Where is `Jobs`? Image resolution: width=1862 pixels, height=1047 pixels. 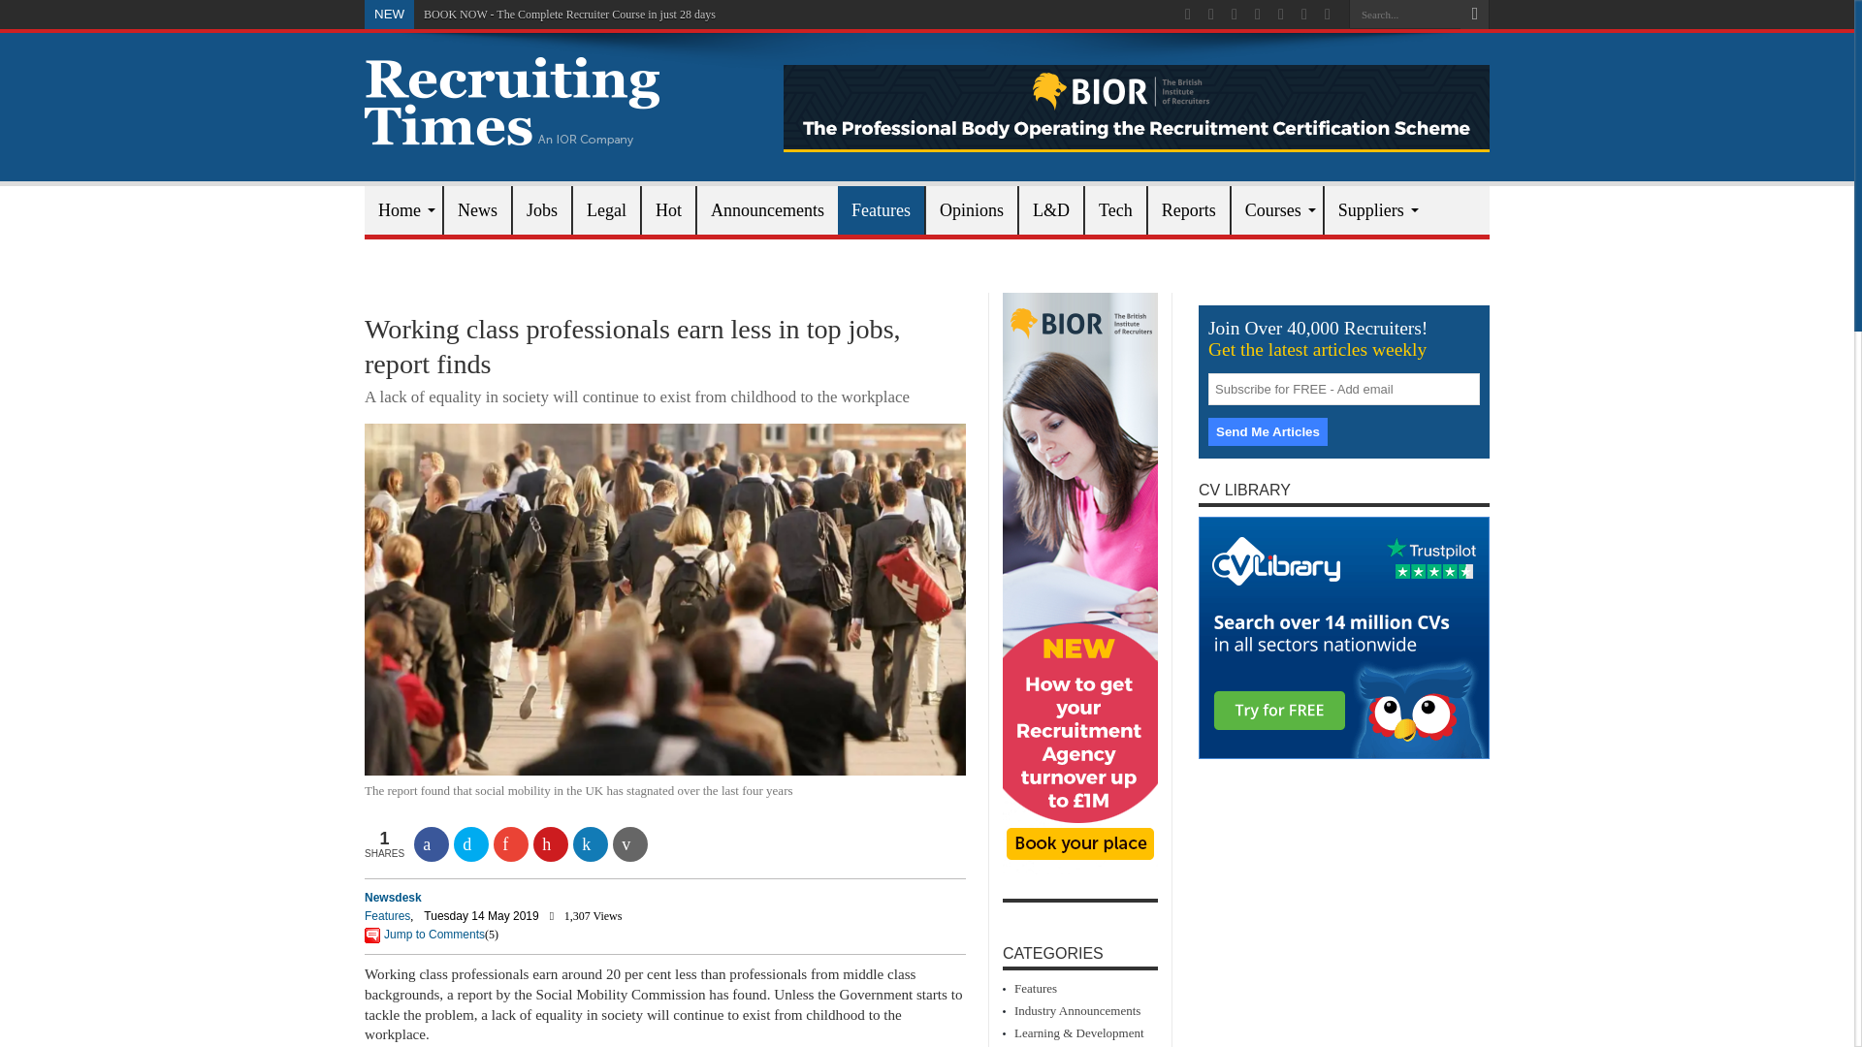 Jobs is located at coordinates (541, 209).